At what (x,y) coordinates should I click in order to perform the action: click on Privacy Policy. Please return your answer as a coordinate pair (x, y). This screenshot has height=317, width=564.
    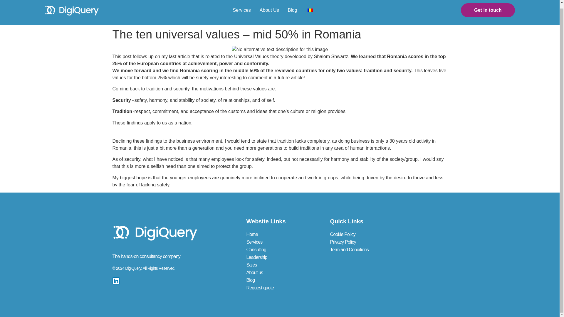
    Looking at the image, I should click on (355, 242).